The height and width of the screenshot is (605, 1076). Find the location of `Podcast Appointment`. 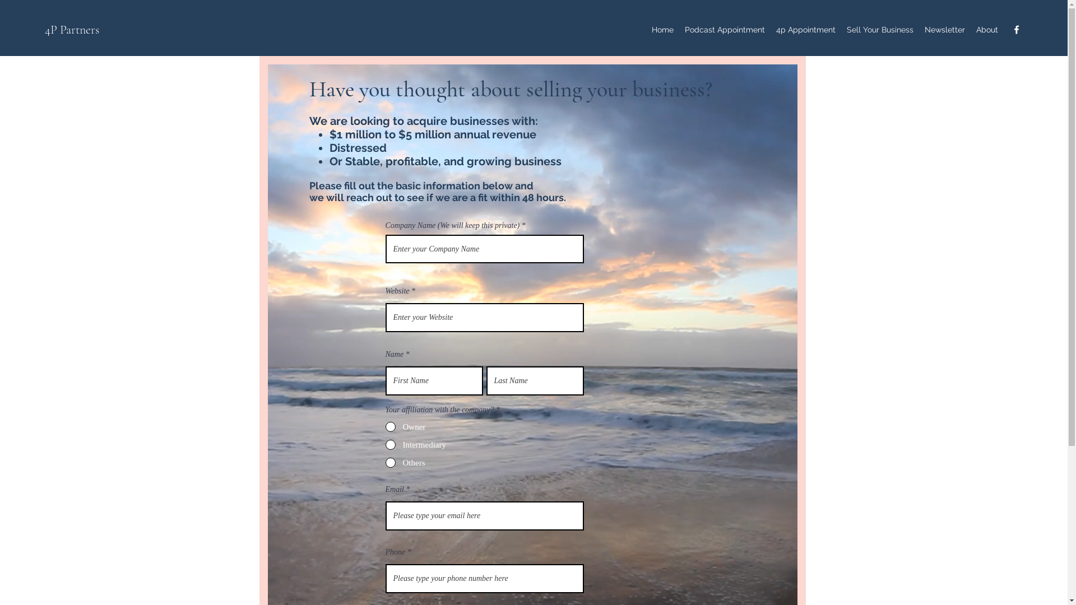

Podcast Appointment is located at coordinates (725, 30).